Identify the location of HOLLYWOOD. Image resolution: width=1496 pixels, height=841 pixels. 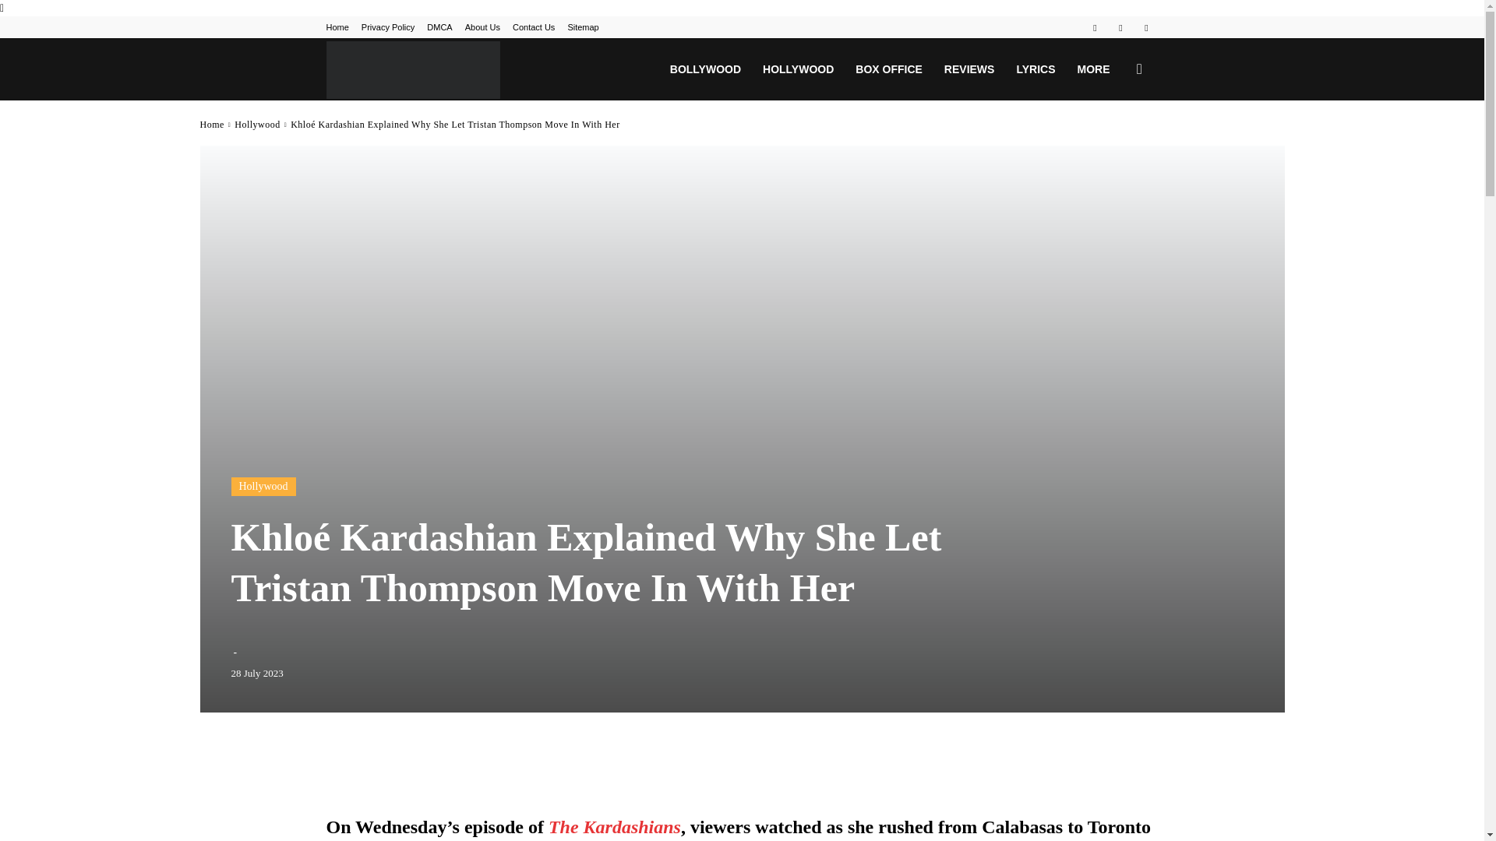
(798, 69).